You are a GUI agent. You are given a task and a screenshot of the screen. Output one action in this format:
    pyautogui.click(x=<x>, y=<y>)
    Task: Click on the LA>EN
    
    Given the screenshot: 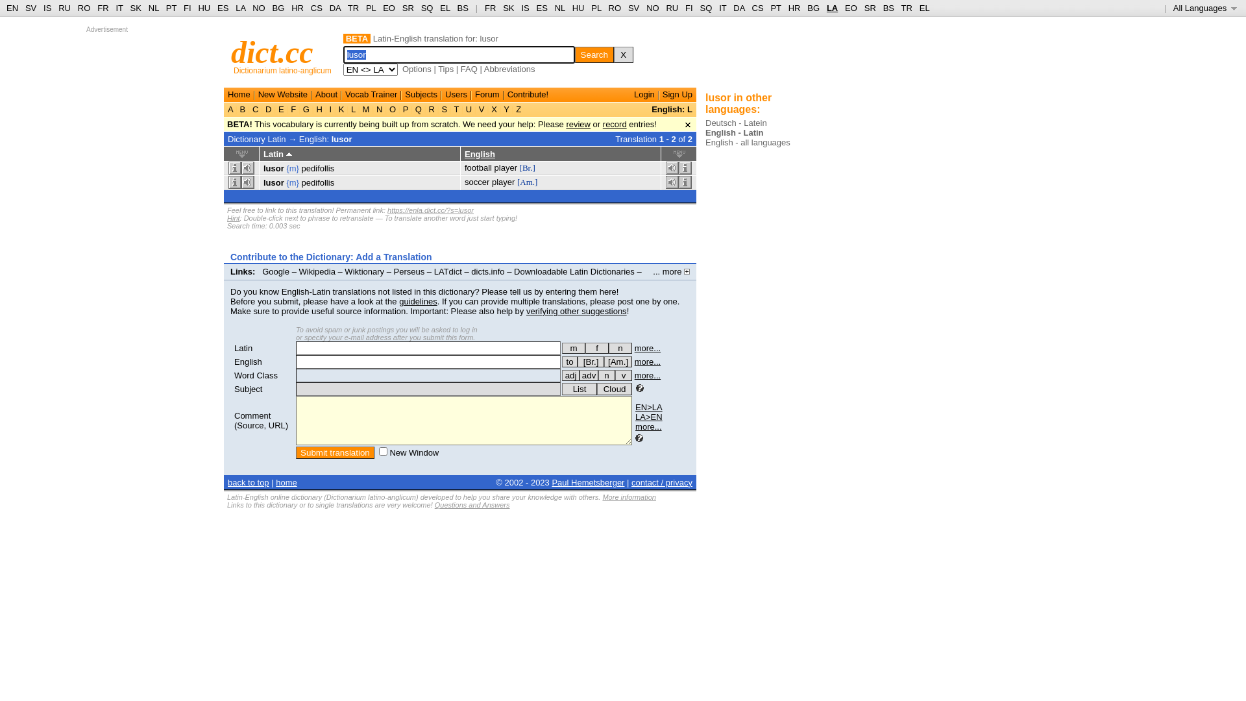 What is the action you would take?
    pyautogui.click(x=649, y=417)
    